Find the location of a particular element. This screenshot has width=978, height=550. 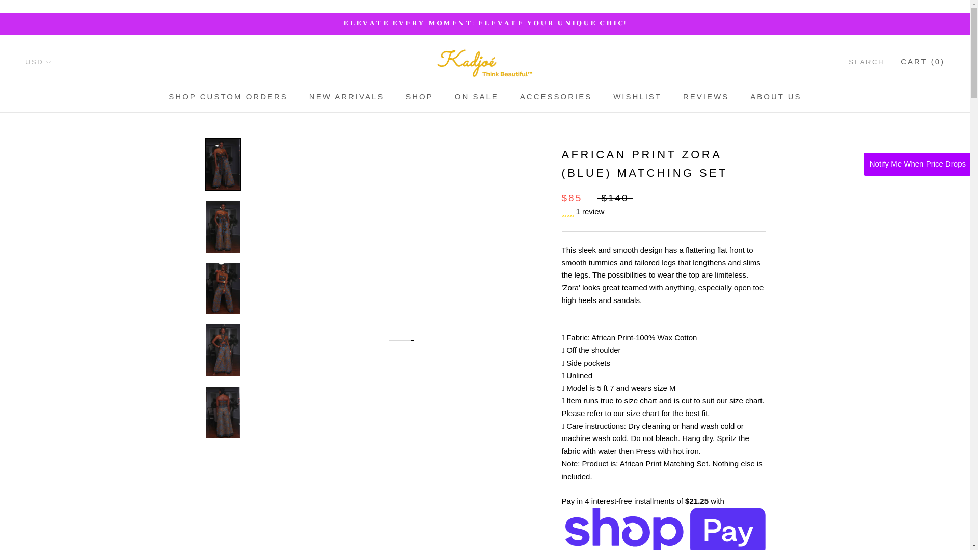

SHOP is located at coordinates (38, 62).